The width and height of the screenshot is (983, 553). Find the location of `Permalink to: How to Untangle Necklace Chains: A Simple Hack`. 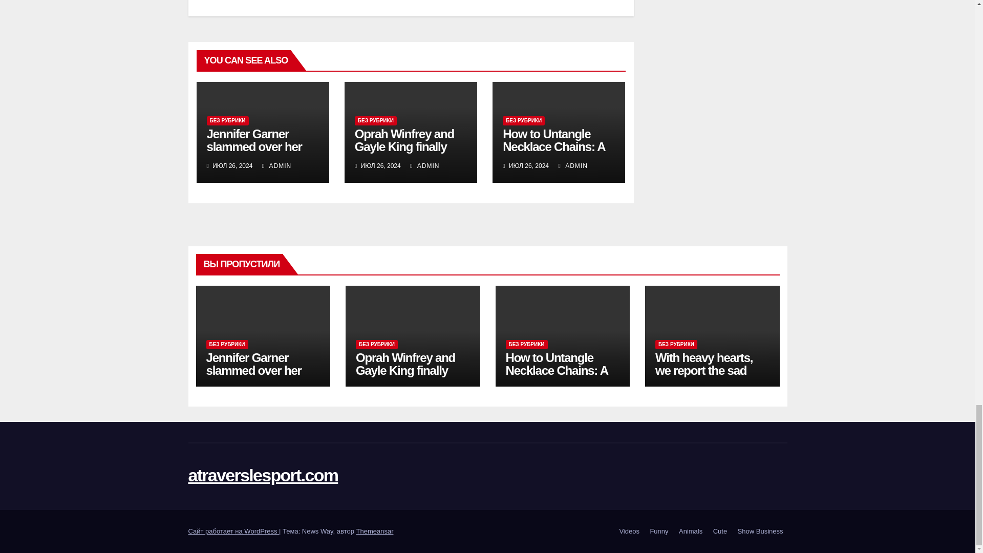

Permalink to: How to Untangle Necklace Chains: A Simple Hack is located at coordinates (553, 146).